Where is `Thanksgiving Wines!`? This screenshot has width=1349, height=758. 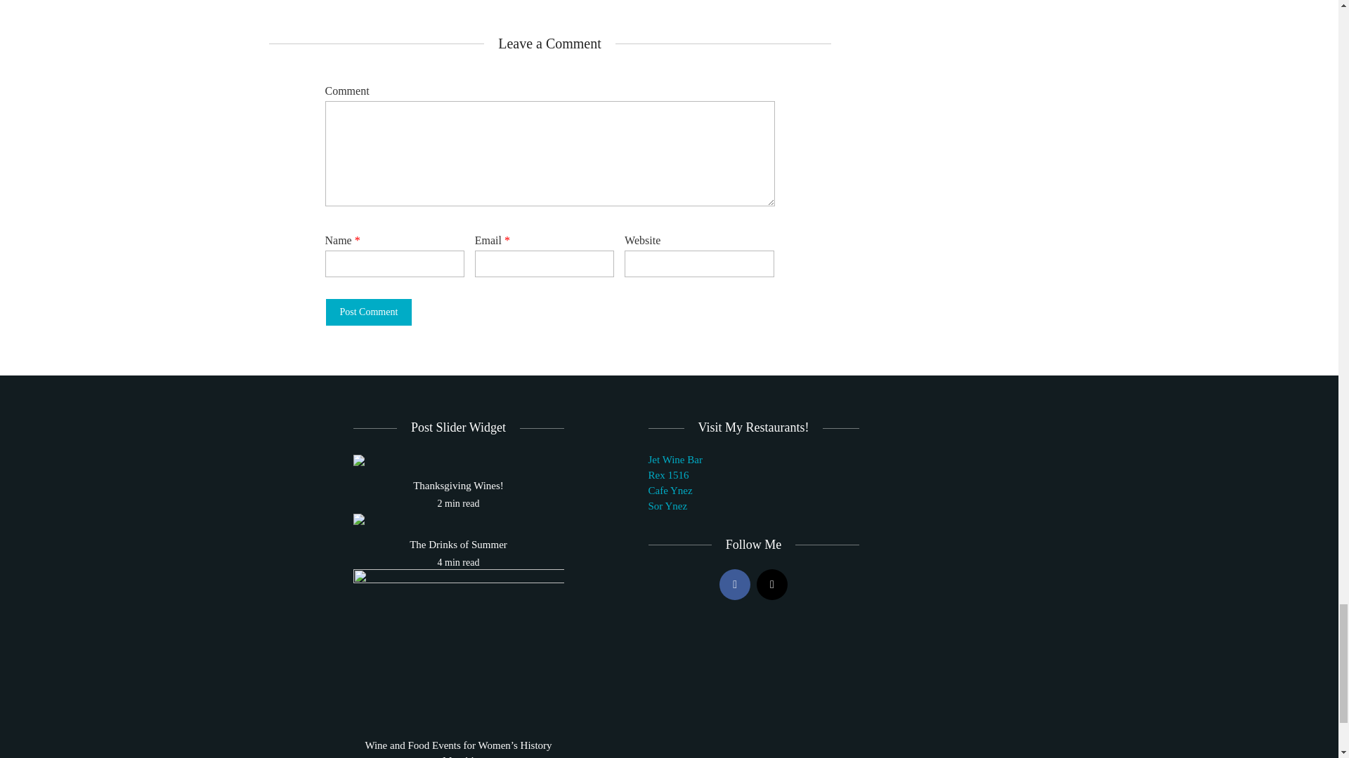 Thanksgiving Wines! is located at coordinates (458, 486).